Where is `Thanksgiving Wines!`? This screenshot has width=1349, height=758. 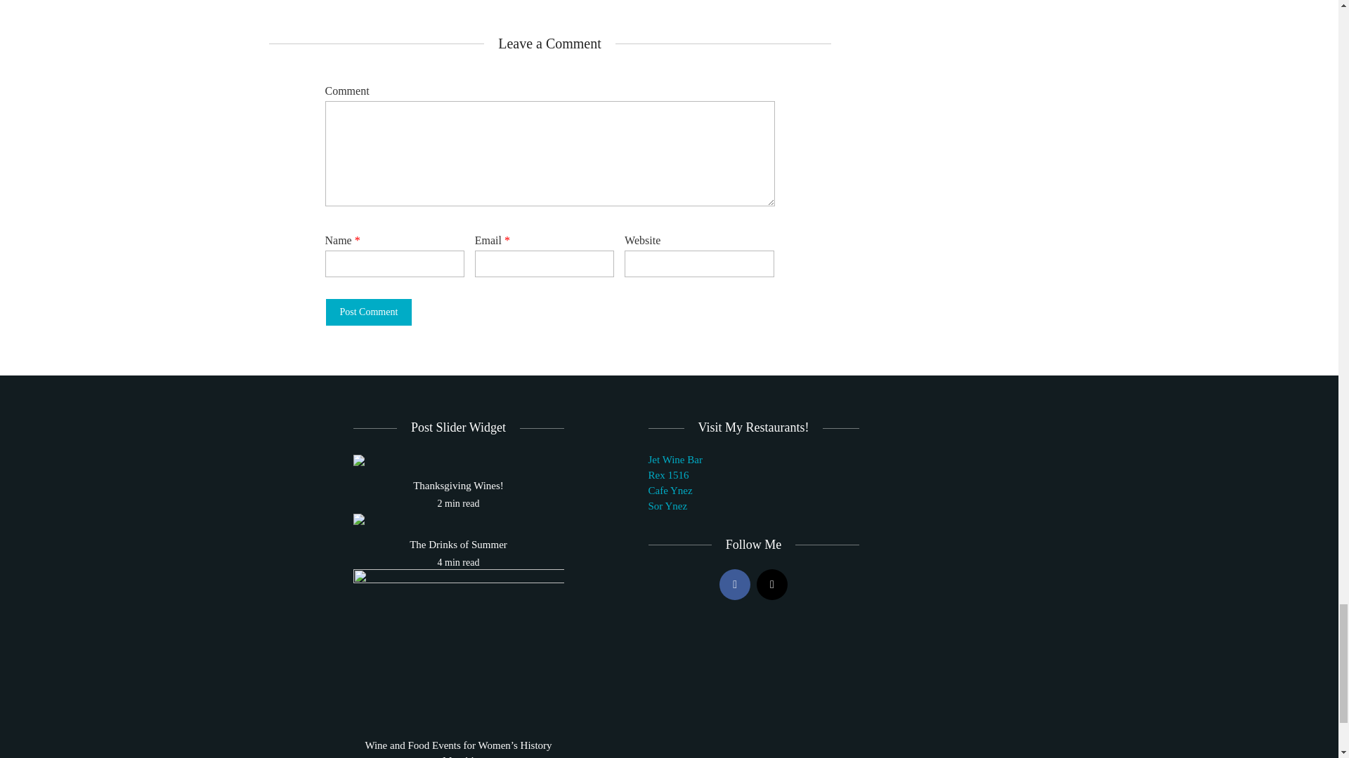 Thanksgiving Wines! is located at coordinates (458, 486).